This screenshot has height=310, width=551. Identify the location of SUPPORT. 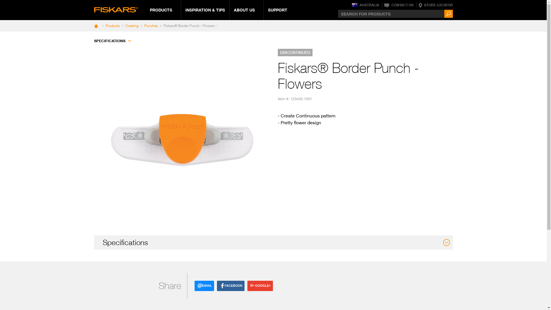
(278, 10).